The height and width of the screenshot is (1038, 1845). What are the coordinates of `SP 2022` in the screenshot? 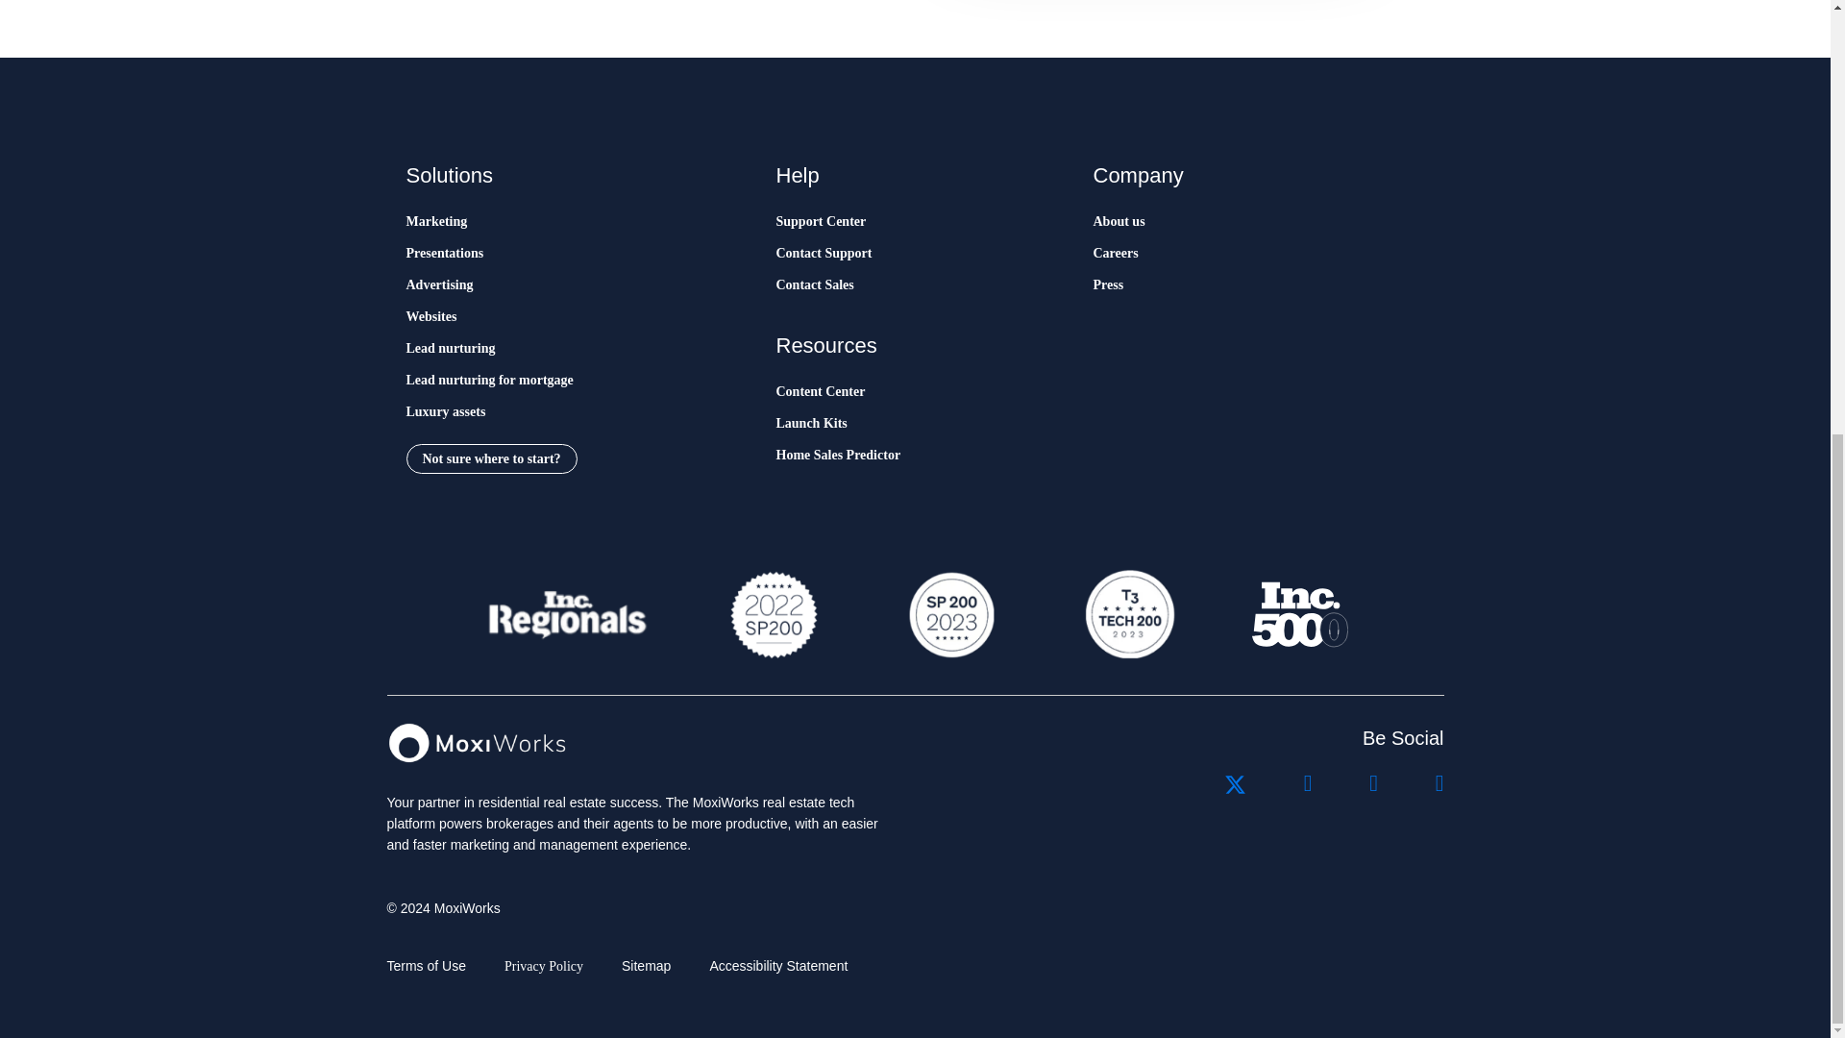 It's located at (774, 614).